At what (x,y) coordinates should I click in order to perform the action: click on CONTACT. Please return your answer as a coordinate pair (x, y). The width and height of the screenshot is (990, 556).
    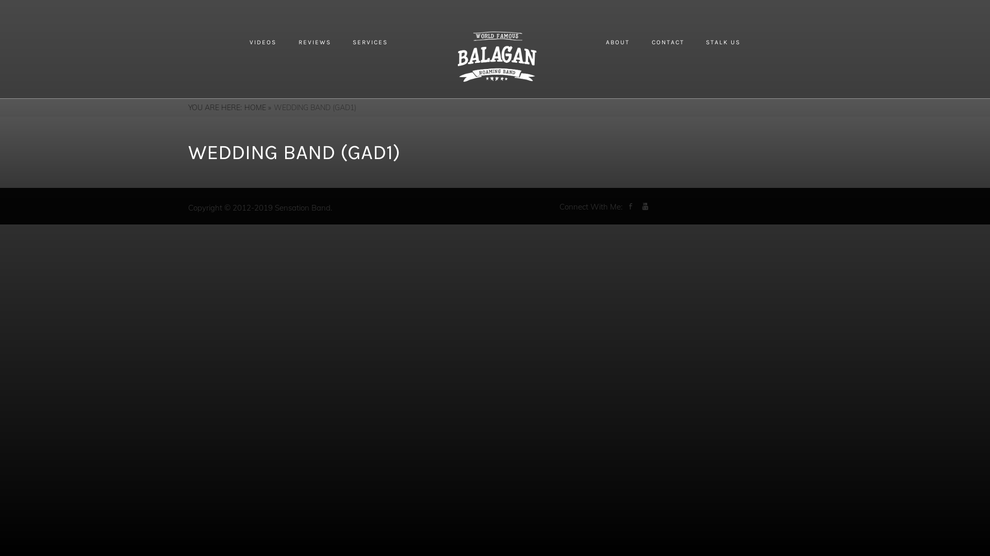
    Looking at the image, I should click on (668, 42).